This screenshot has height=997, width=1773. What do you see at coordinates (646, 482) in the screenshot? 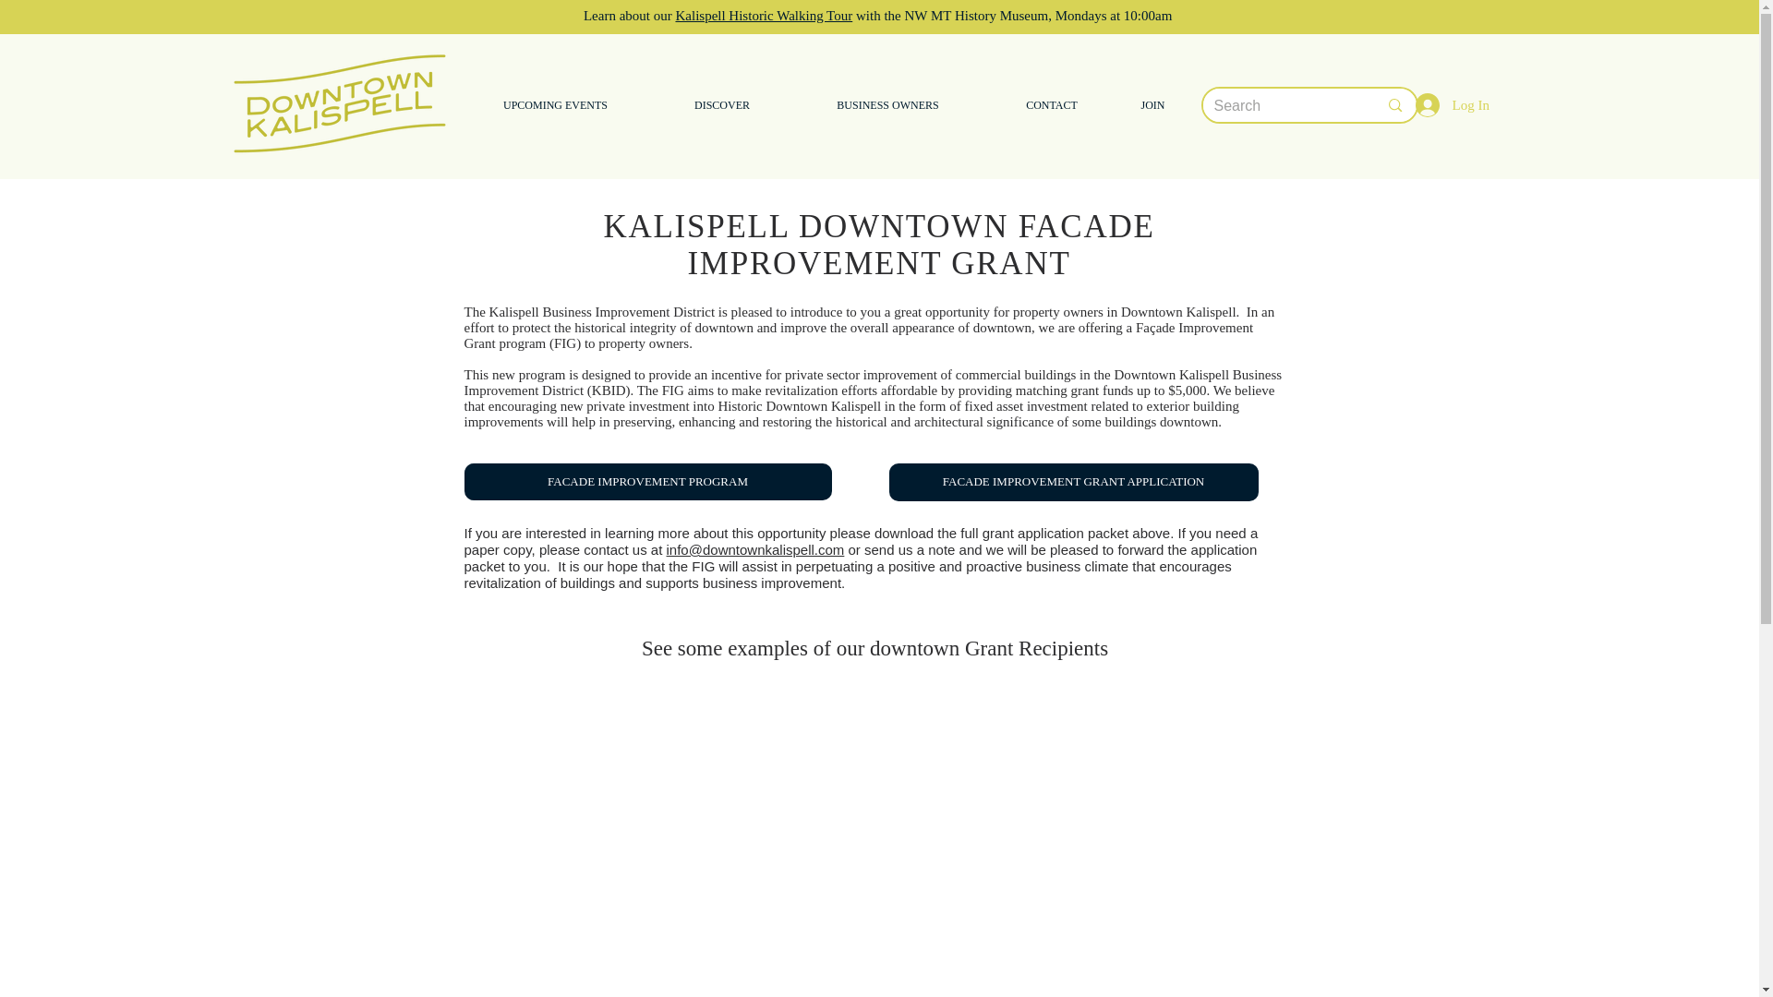
I see `FACADE IMPROVEMENT PROGRAM` at bounding box center [646, 482].